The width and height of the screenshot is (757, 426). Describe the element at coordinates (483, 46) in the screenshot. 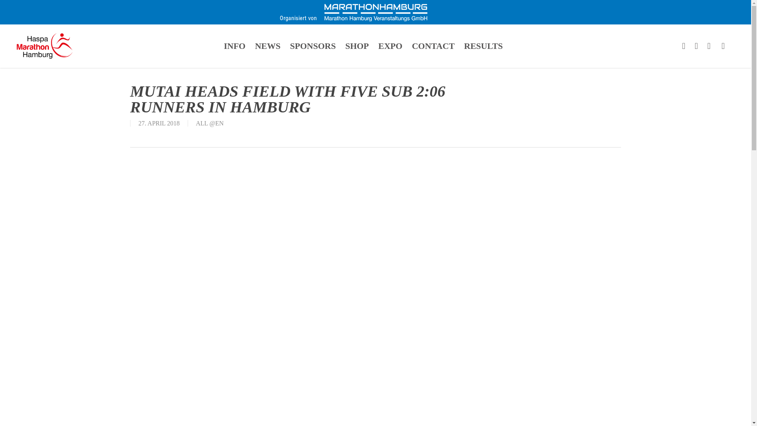

I see `RESULTS` at that location.